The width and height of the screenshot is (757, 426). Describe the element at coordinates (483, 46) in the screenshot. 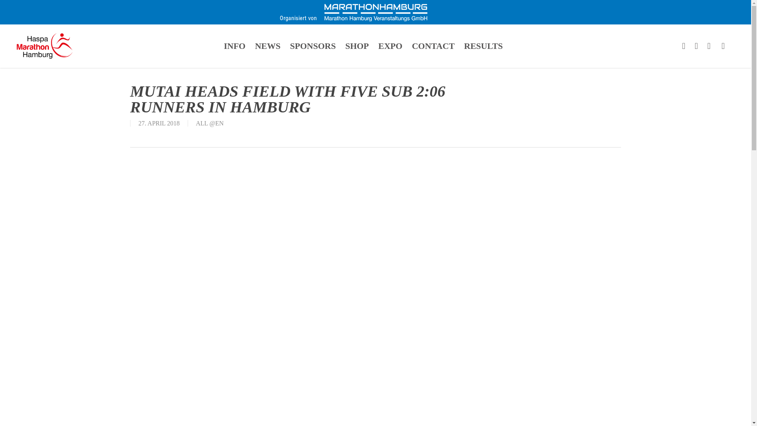

I see `RESULTS` at that location.